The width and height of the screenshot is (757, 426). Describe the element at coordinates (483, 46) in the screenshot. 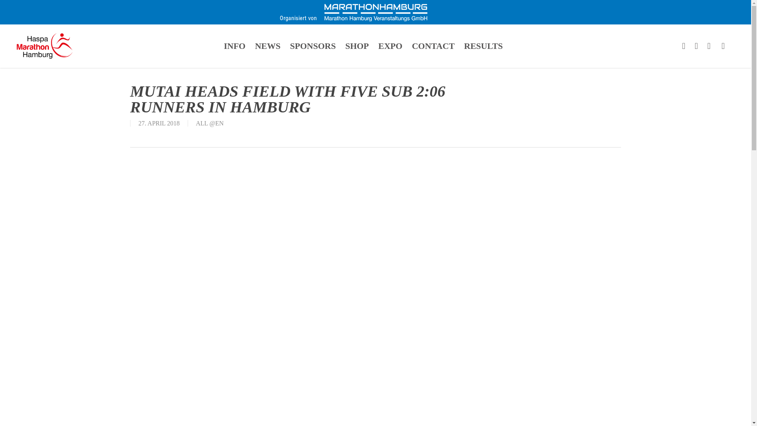

I see `RESULTS` at that location.